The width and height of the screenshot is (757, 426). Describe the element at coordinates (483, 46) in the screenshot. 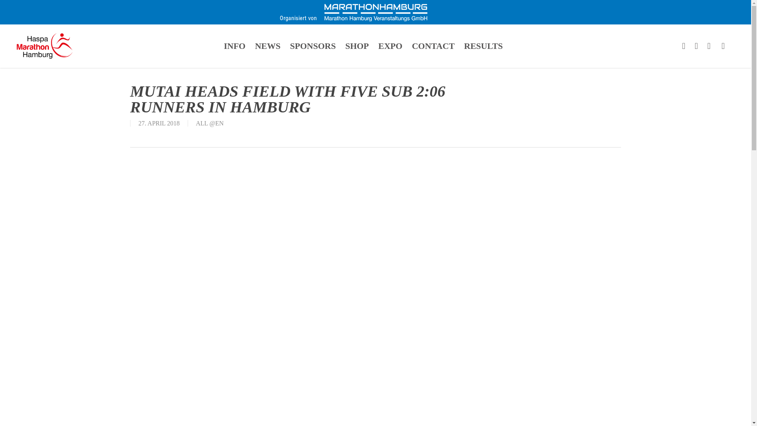

I see `RESULTS` at that location.